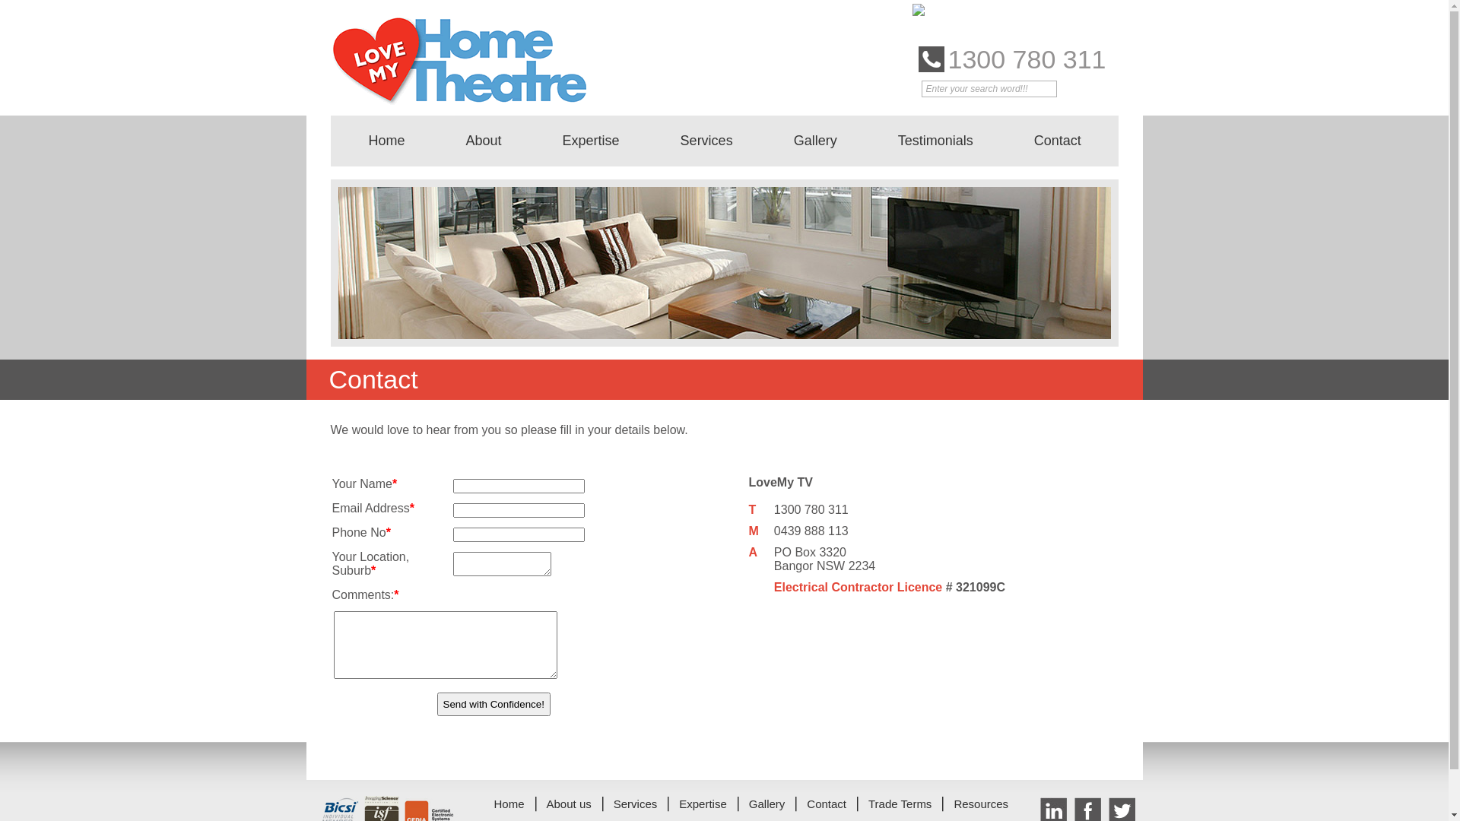 This screenshot has width=1460, height=821. Describe the element at coordinates (636, 804) in the screenshot. I see `Services` at that location.